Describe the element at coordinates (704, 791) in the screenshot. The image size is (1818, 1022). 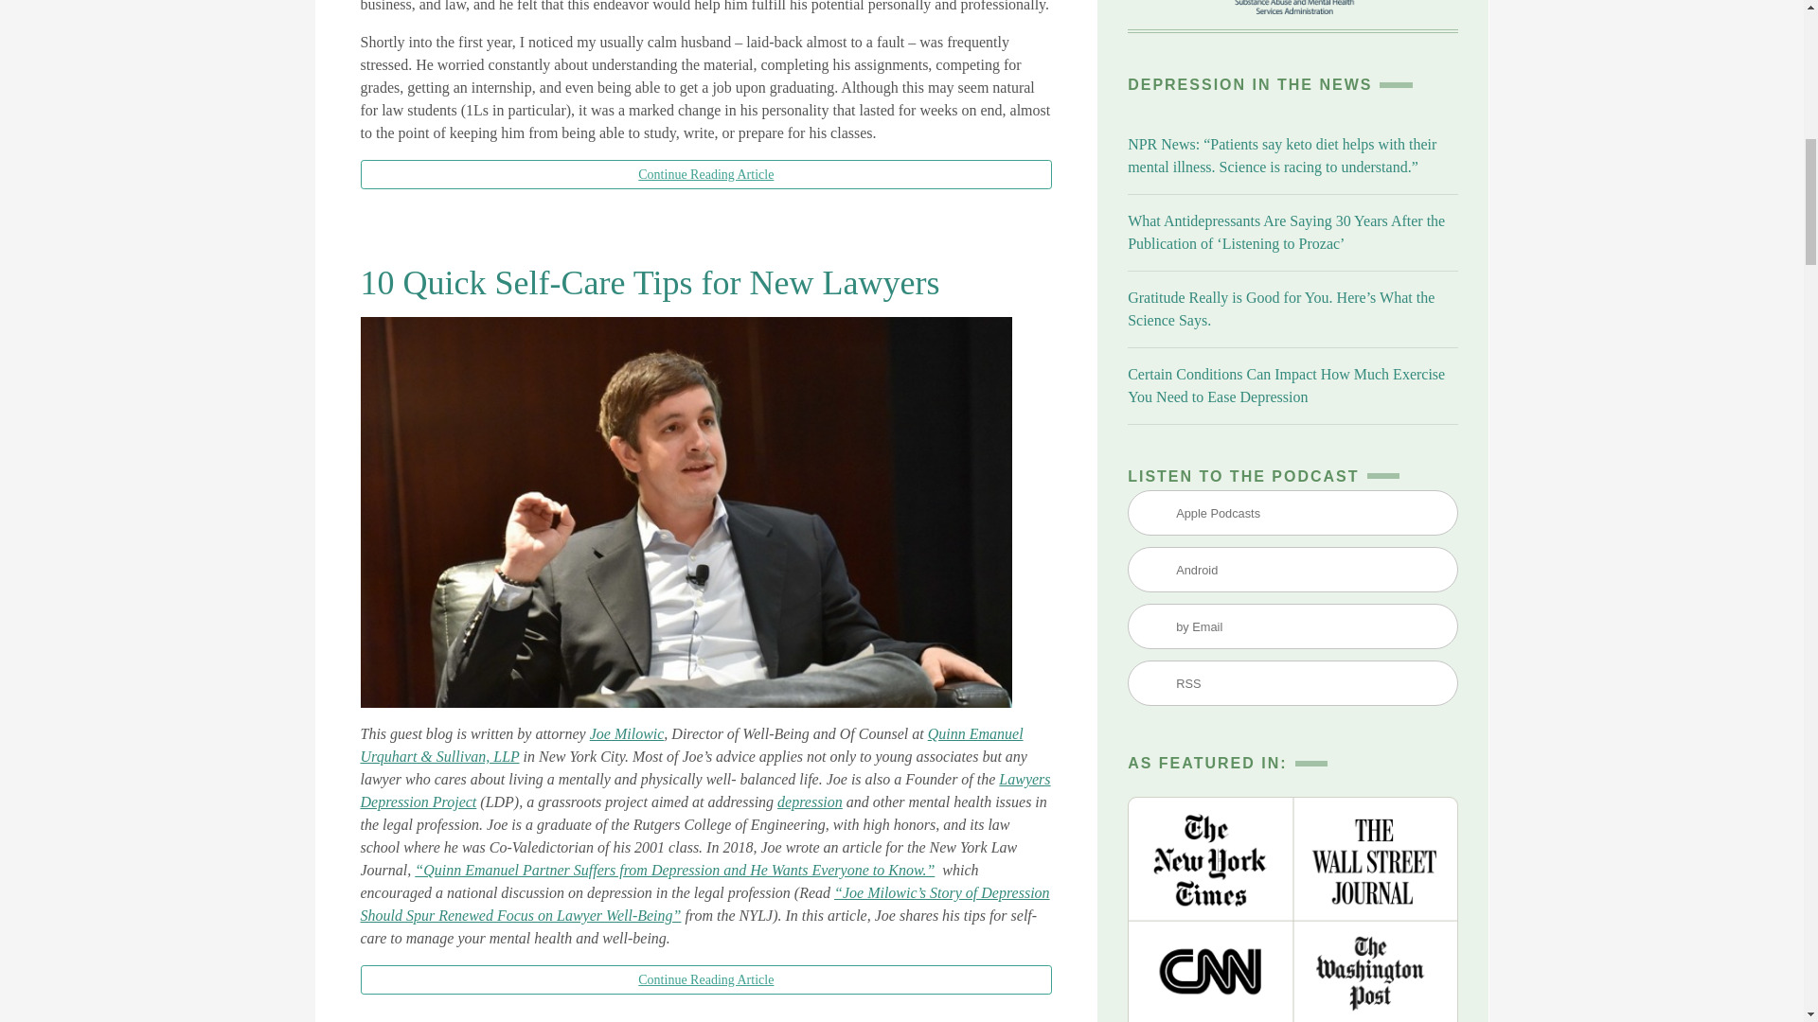
I see `Lawyers Depression Project` at that location.